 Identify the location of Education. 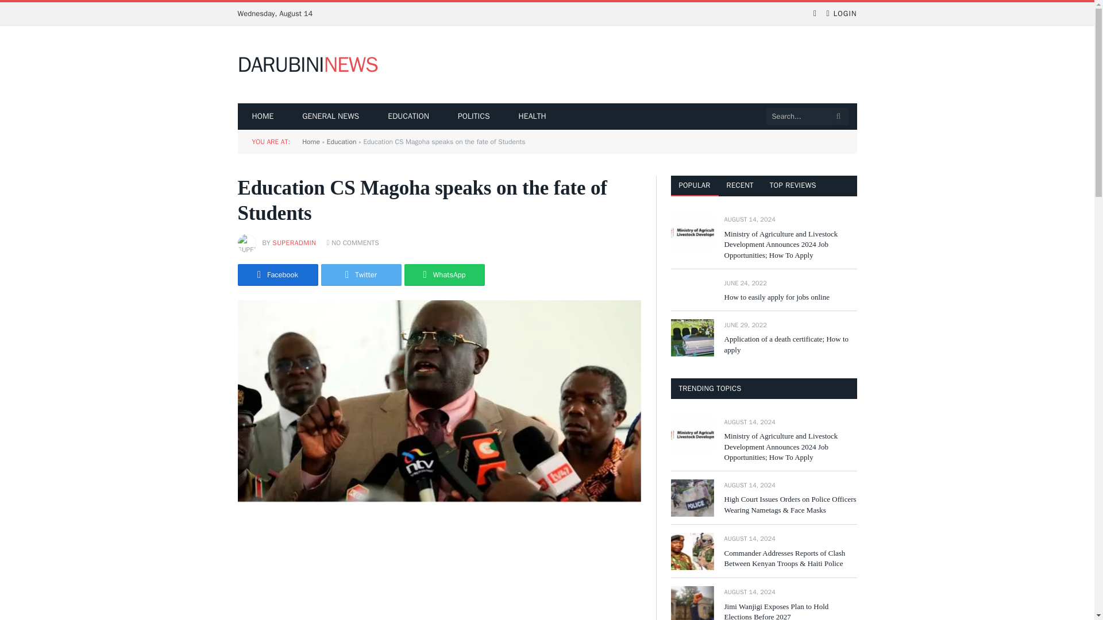
(341, 141).